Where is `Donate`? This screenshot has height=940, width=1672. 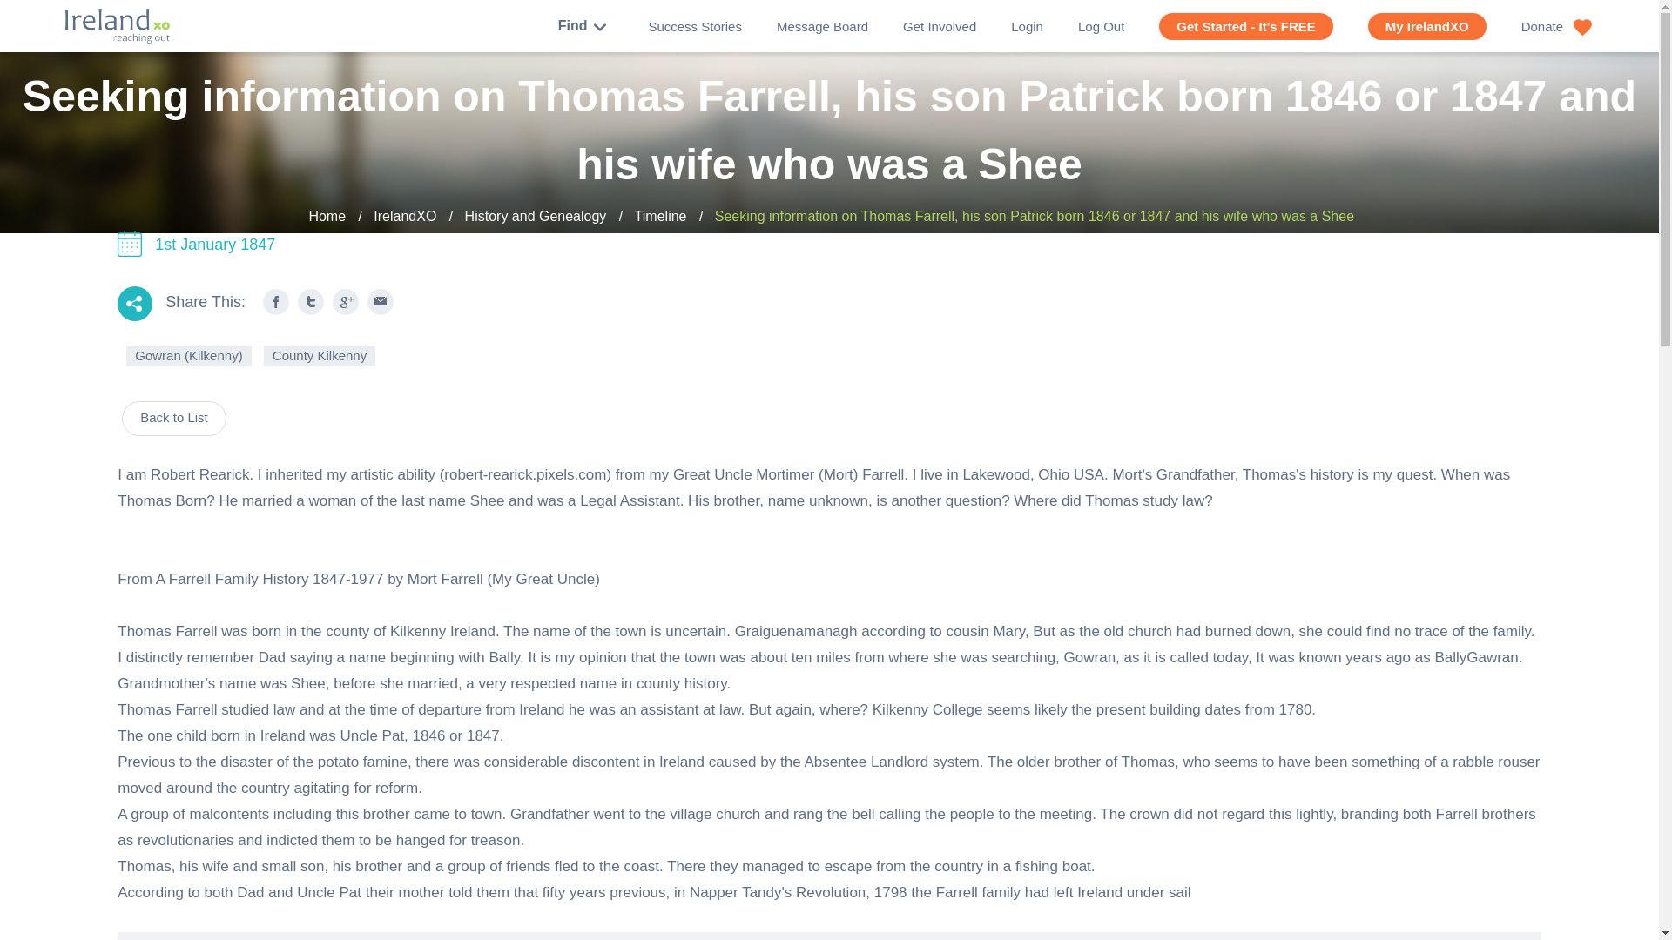
Donate is located at coordinates (1557, 26).